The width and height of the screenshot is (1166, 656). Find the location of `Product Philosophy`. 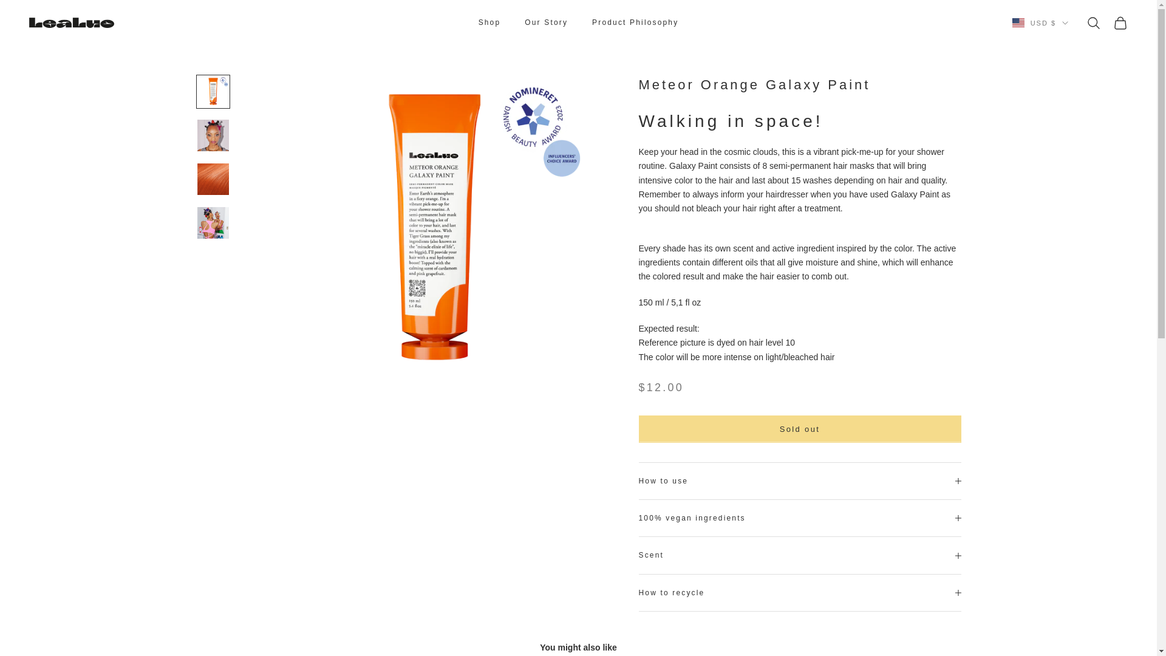

Product Philosophy is located at coordinates (635, 22).